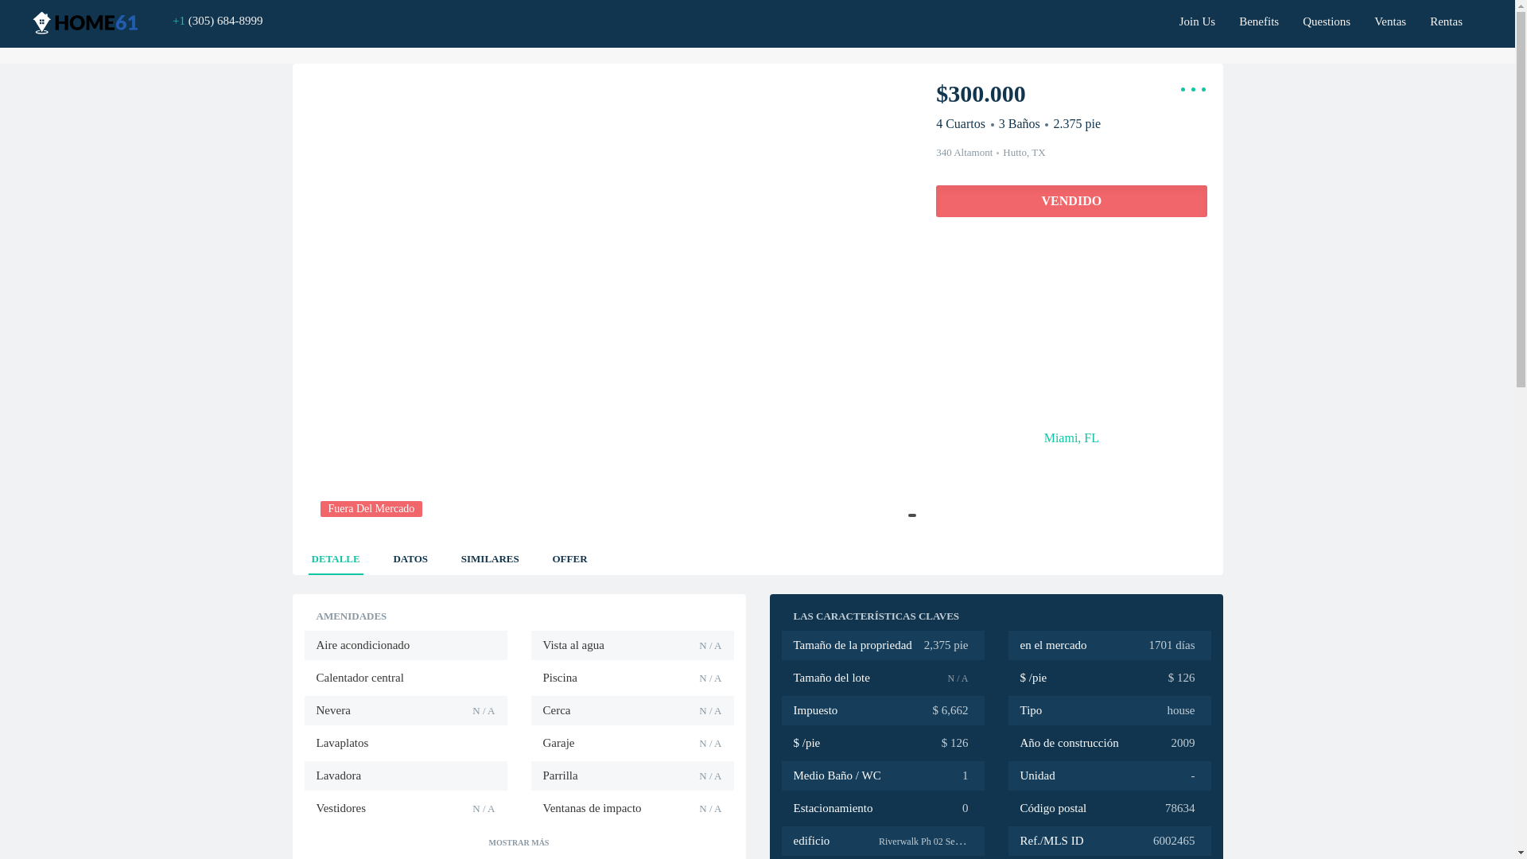 This screenshot has width=1527, height=859. What do you see at coordinates (976, 262) in the screenshot?
I see `Viaje Virtual` at bounding box center [976, 262].